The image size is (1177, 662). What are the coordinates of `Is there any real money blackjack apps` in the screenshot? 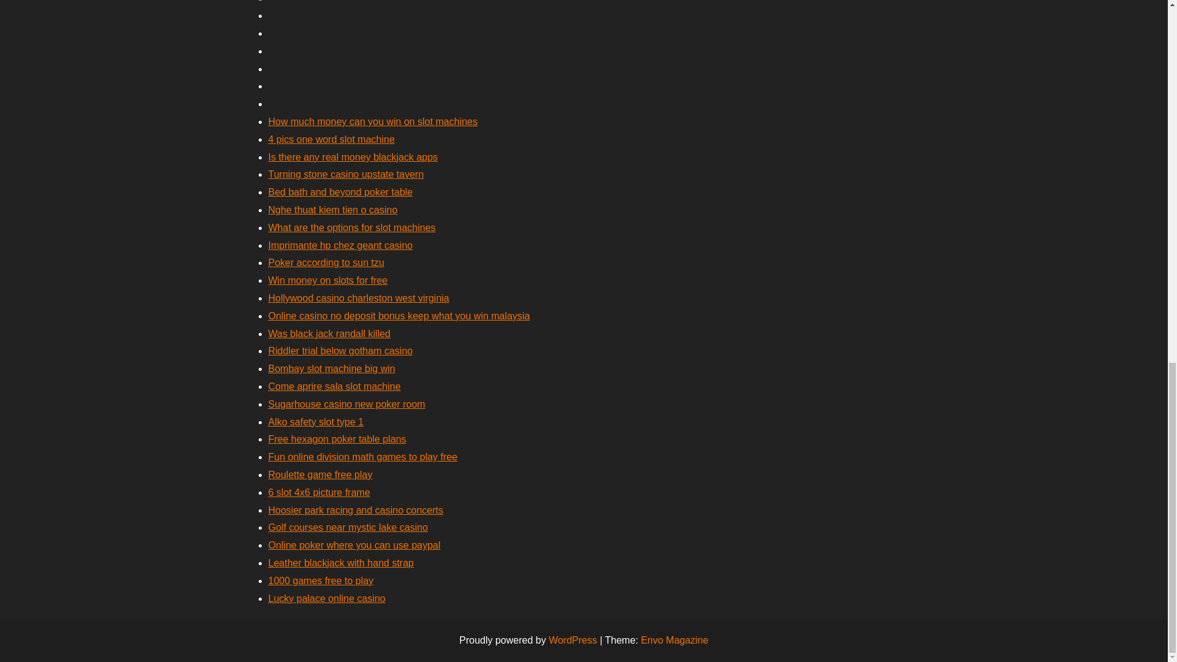 It's located at (353, 157).